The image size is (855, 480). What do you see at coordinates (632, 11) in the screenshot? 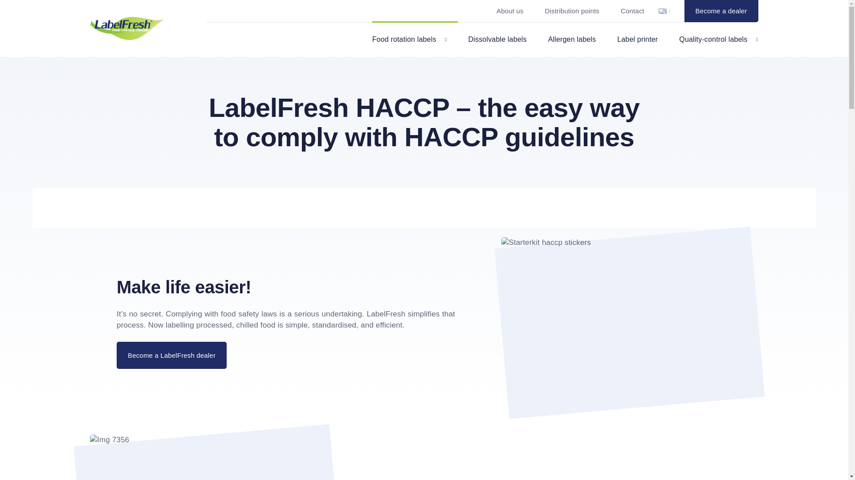
I see `Contact` at bounding box center [632, 11].